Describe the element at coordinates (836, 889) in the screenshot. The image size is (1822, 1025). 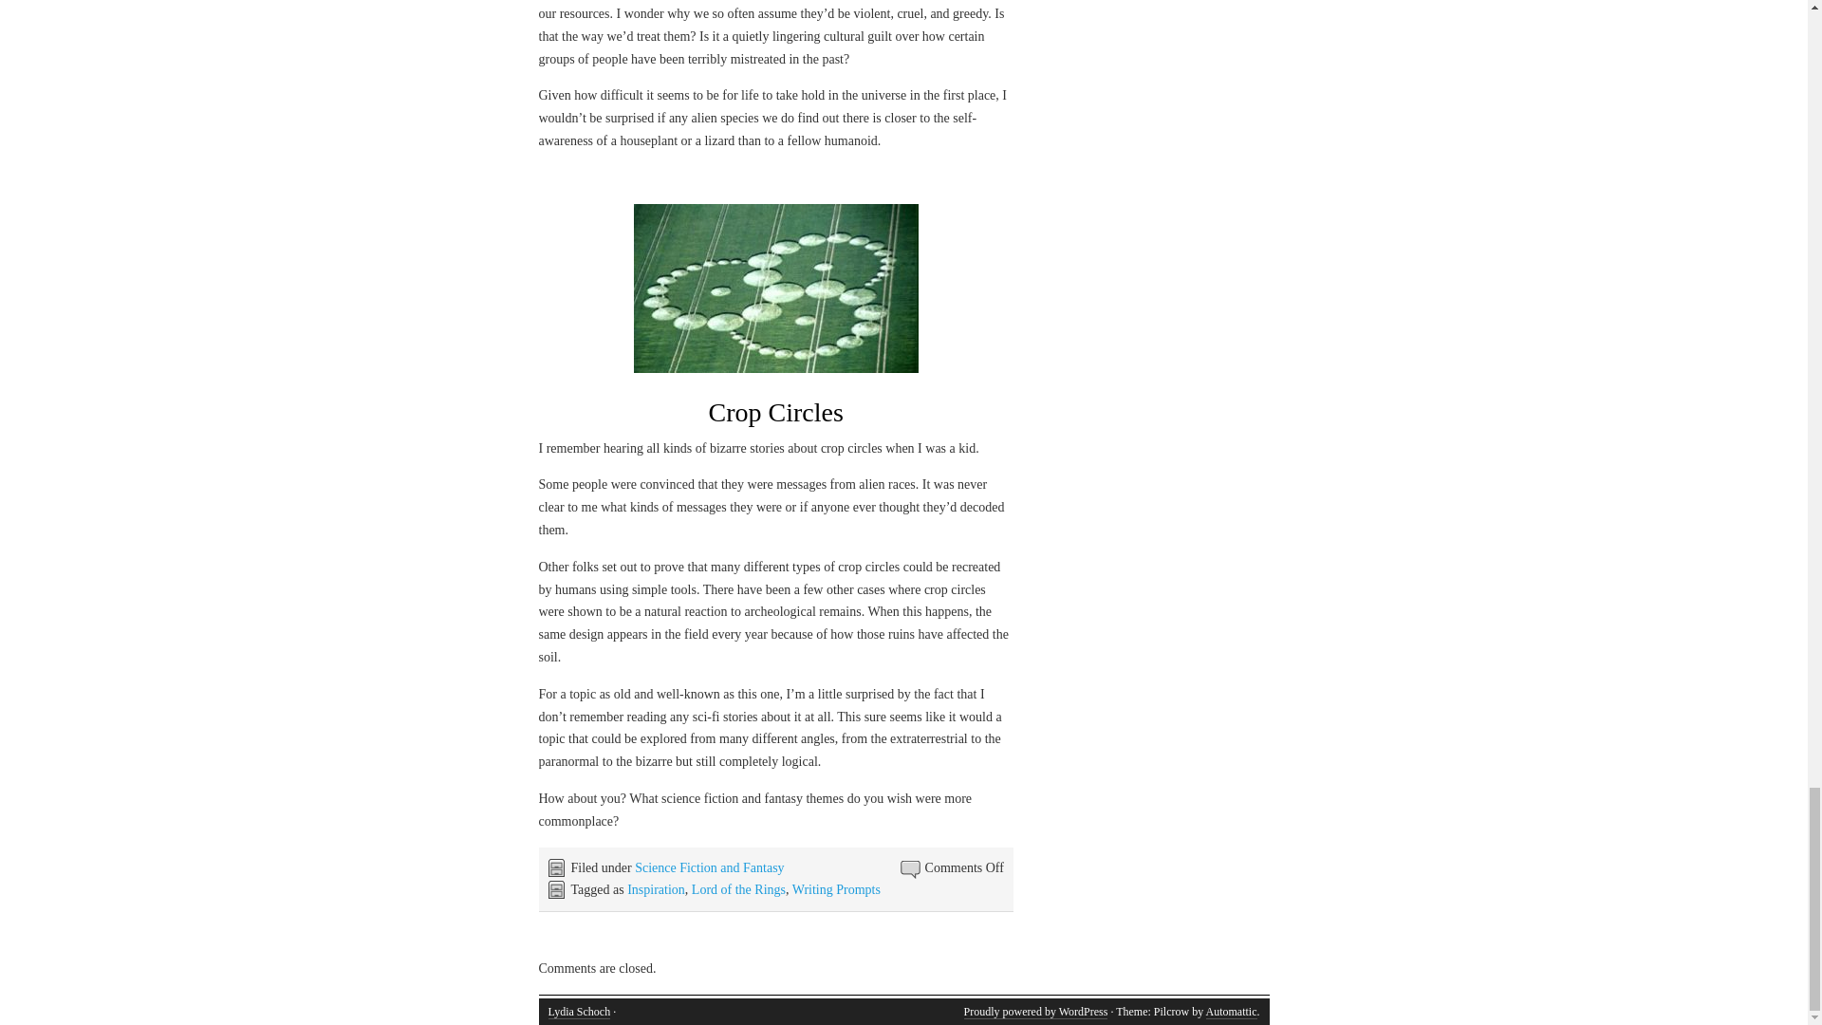
I see `Writing Prompts` at that location.